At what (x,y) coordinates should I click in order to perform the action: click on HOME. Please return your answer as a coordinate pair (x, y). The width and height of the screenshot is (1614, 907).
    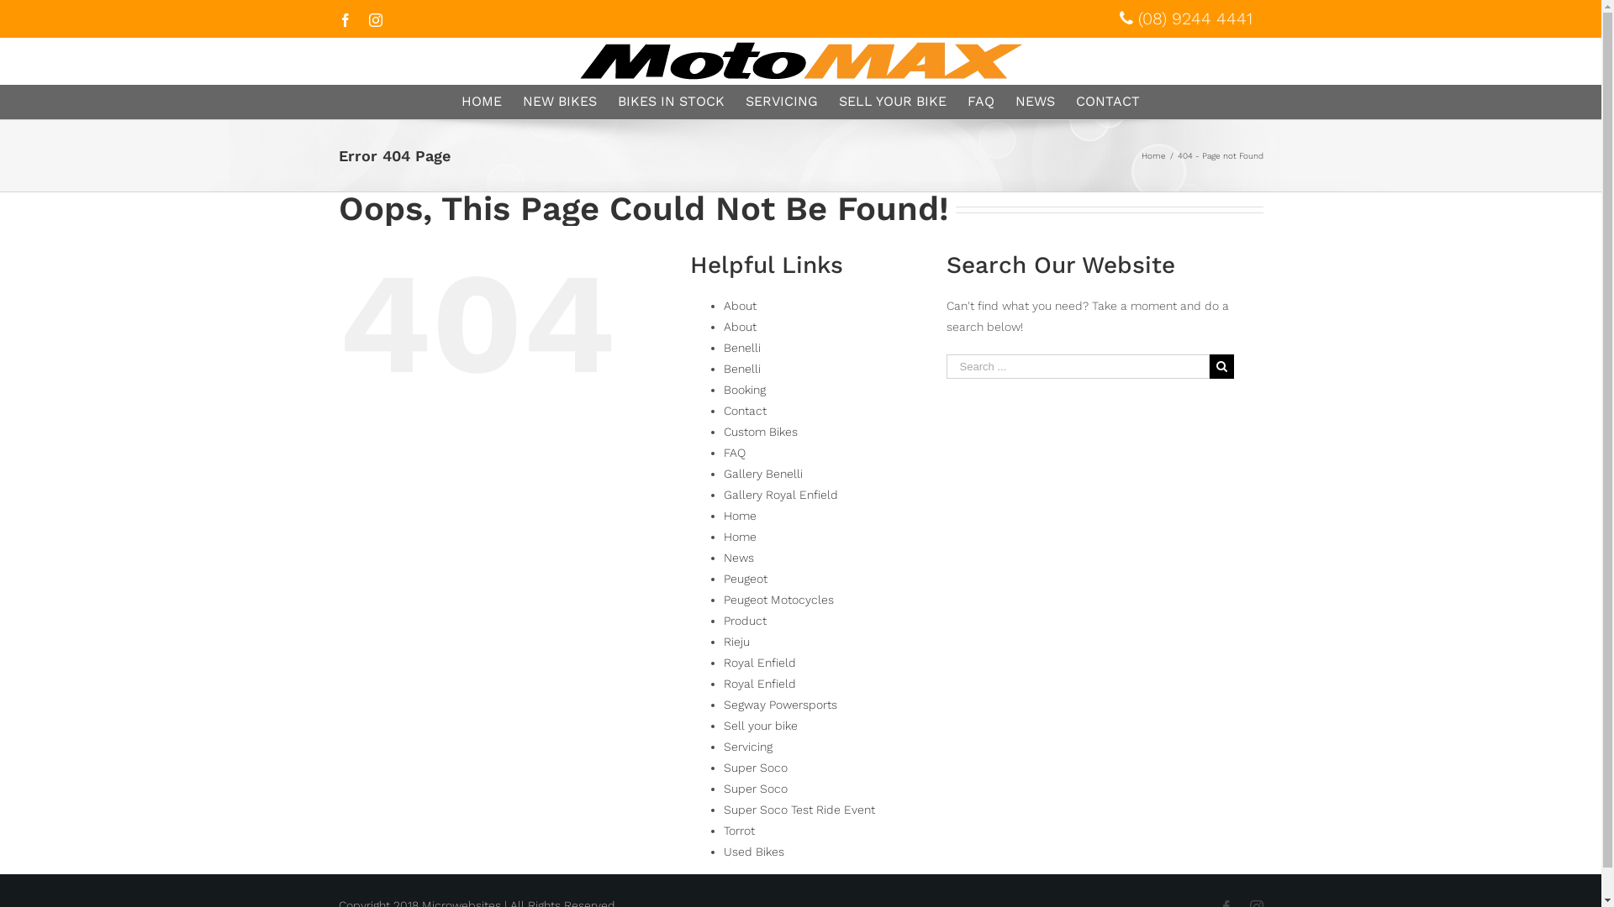
    Looking at the image, I should click on (482, 102).